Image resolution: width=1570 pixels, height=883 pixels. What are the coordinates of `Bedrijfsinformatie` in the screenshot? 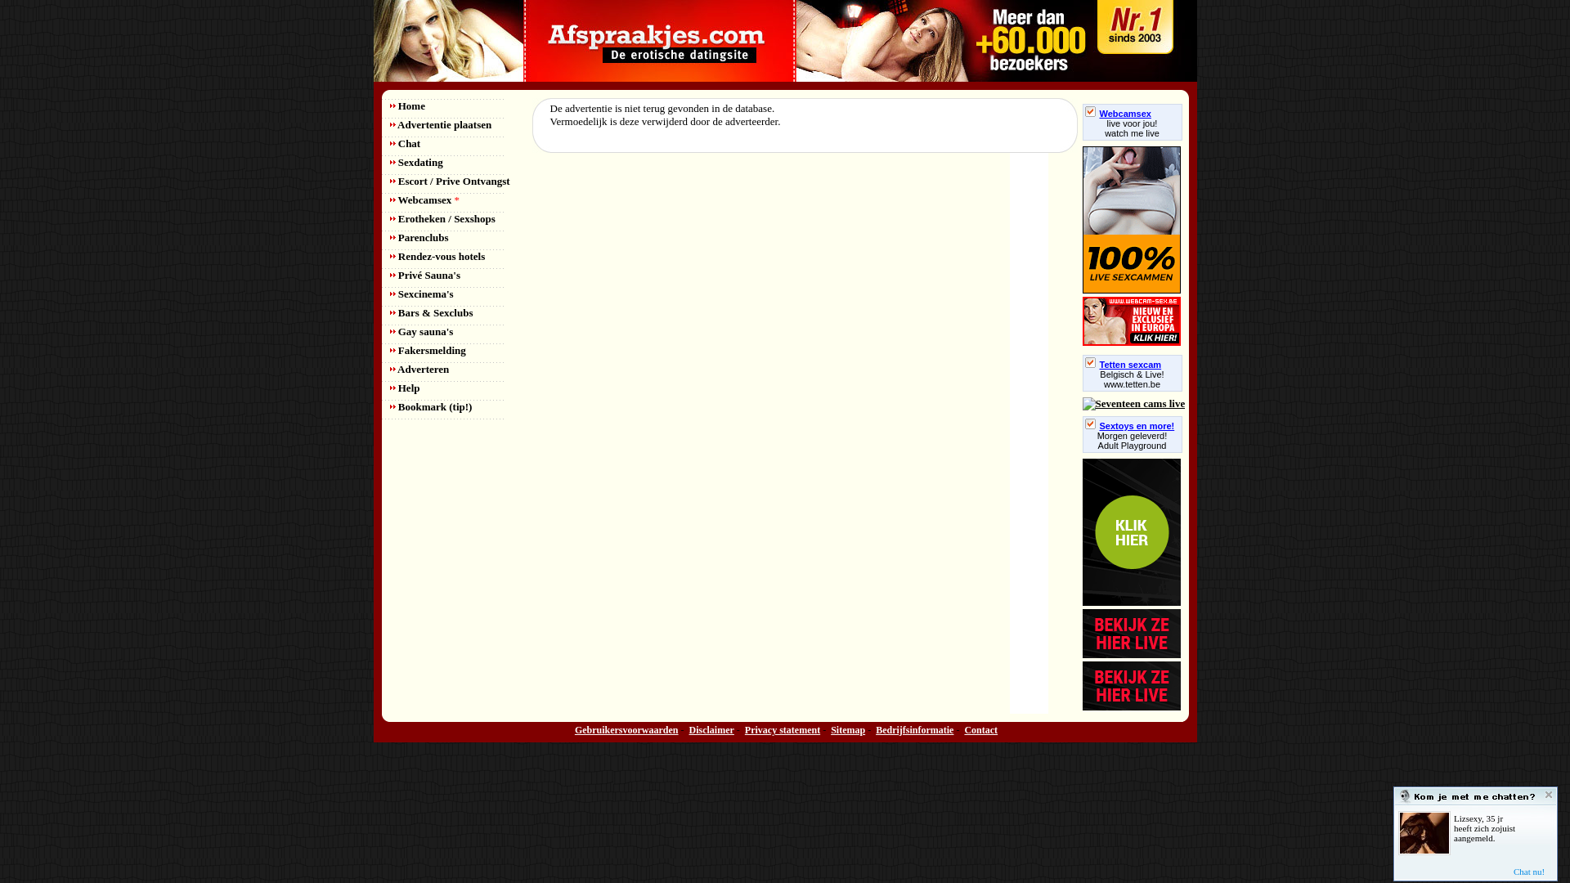 It's located at (914, 730).